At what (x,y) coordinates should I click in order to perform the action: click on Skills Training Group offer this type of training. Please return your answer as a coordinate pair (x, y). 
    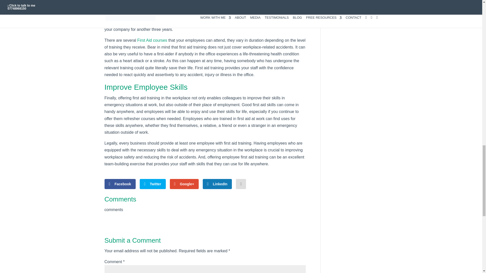
    Looking at the image, I should click on (199, 12).